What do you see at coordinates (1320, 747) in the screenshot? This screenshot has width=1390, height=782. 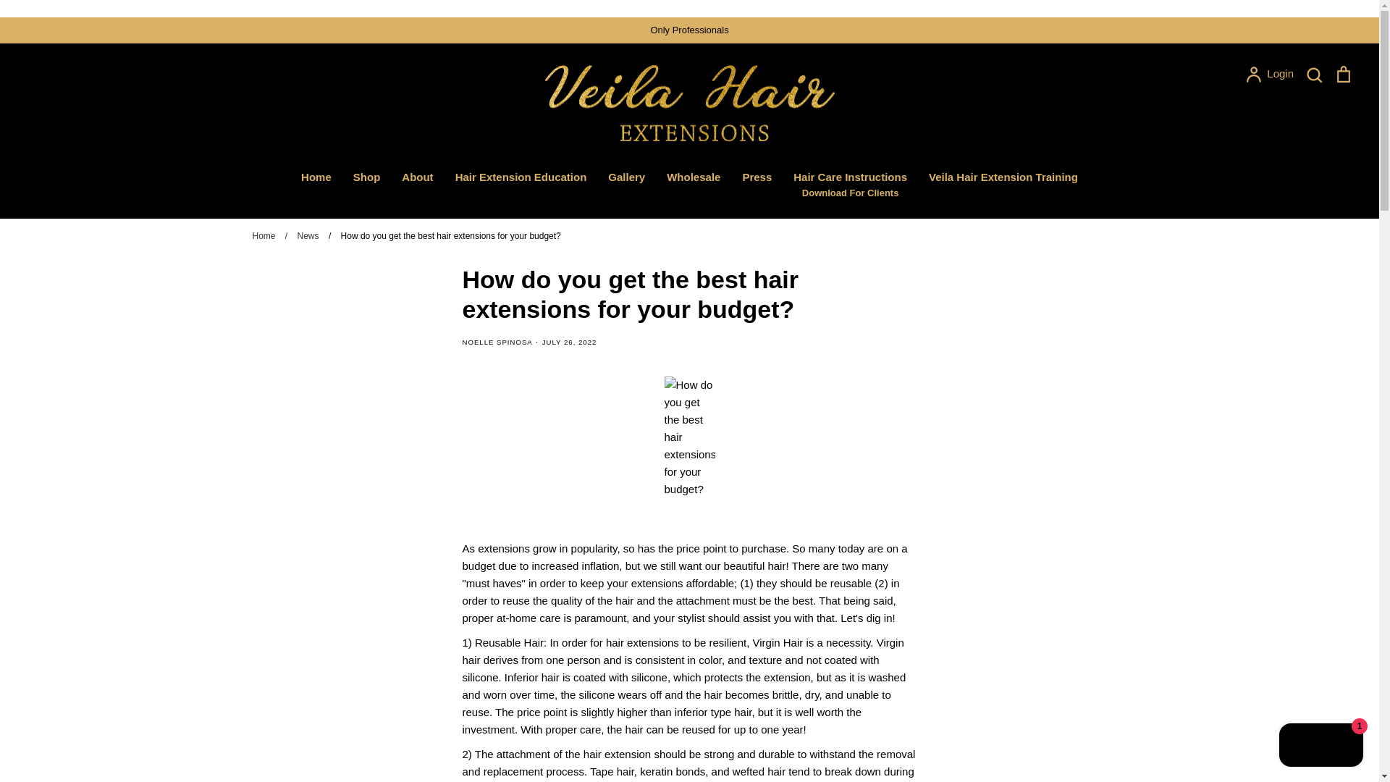 I see `Cart` at bounding box center [1320, 747].